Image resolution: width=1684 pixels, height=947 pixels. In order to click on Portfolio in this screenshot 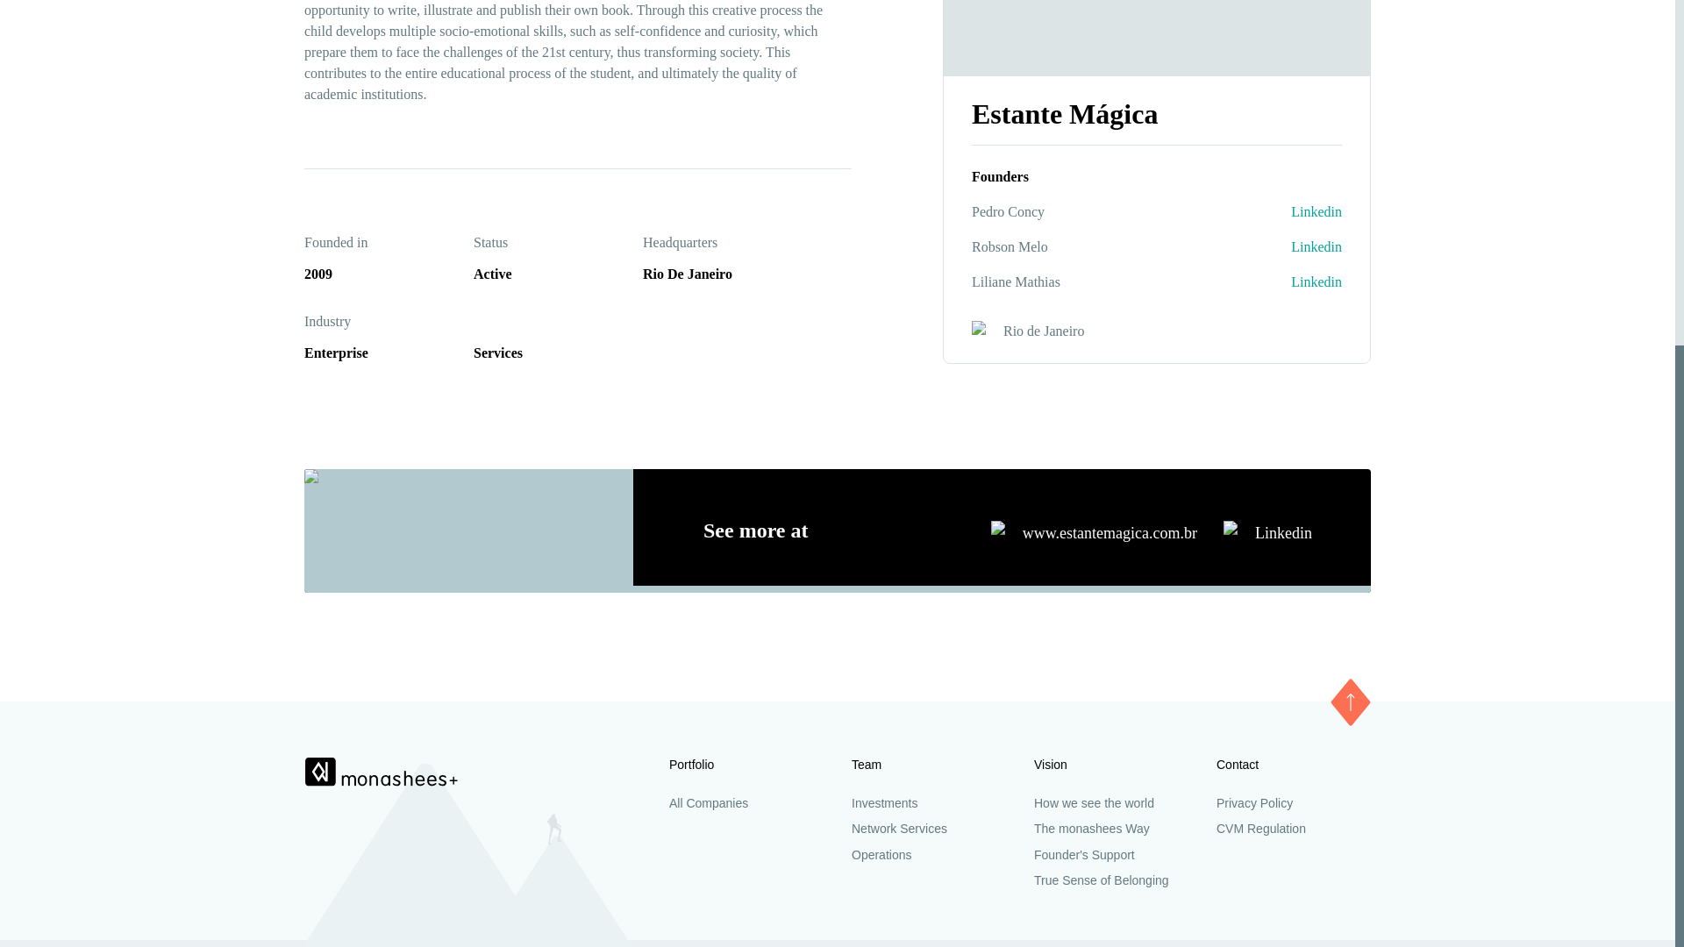, I will do `click(746, 221)`.